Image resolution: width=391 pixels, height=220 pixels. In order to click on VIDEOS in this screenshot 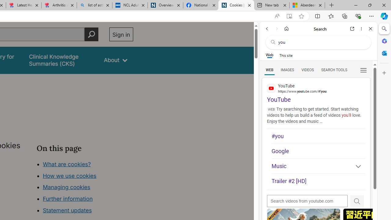, I will do `click(307, 70)`.